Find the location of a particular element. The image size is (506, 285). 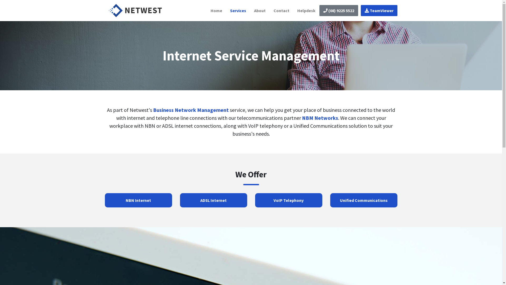

(08) 9225 5522 is located at coordinates (339, 11).